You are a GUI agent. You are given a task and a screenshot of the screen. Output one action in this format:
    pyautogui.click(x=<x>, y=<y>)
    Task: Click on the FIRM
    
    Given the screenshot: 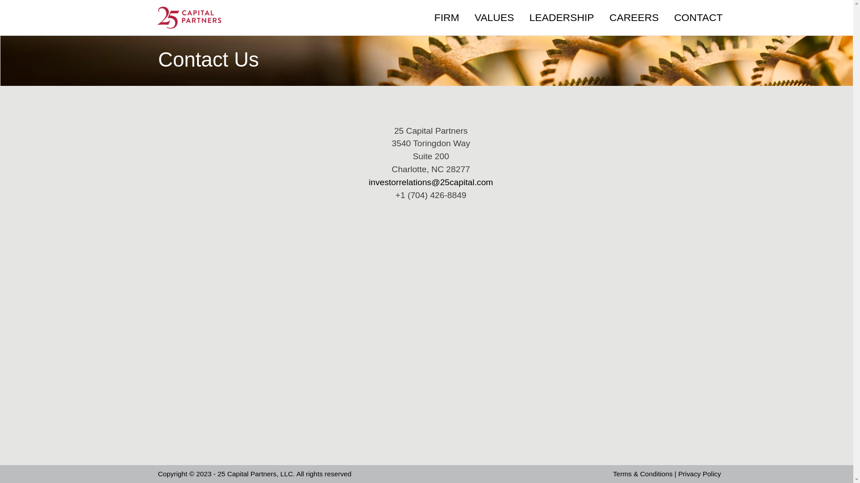 What is the action you would take?
    pyautogui.click(x=447, y=18)
    